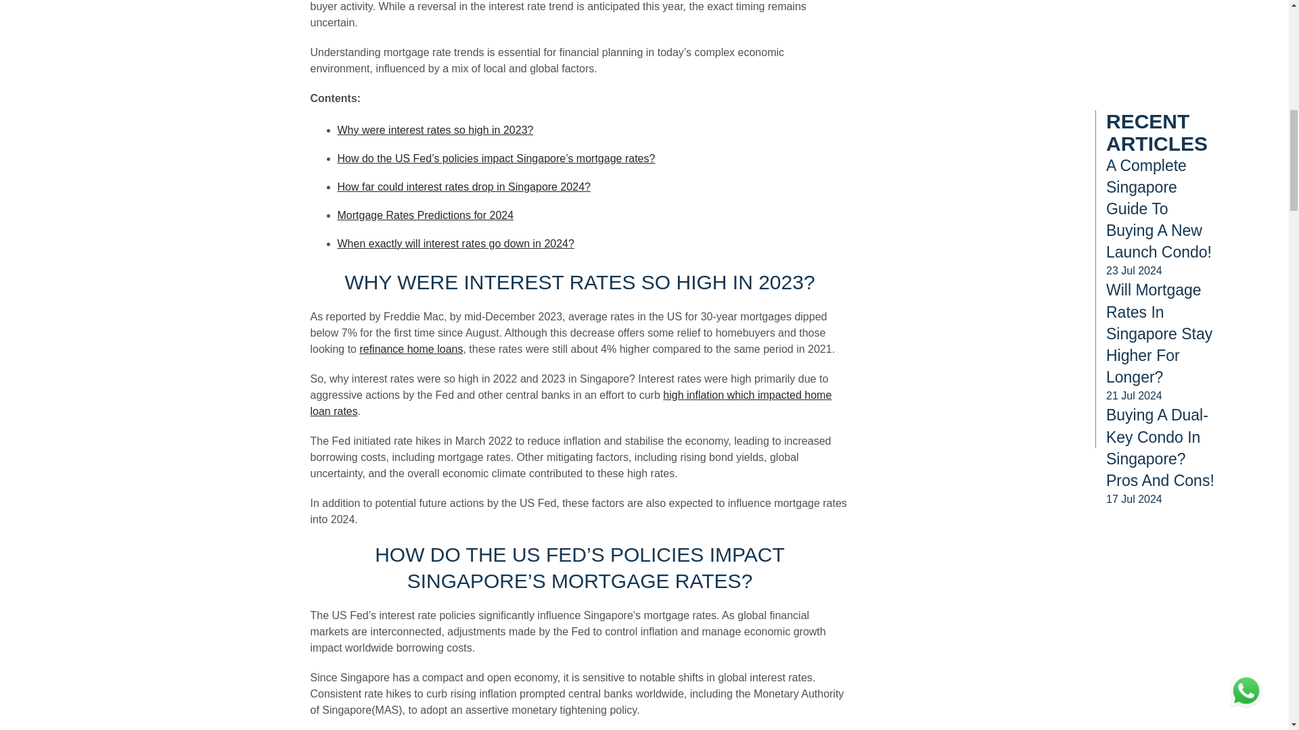  What do you see at coordinates (434, 130) in the screenshot?
I see `Why were interest rates so high in 2023?` at bounding box center [434, 130].